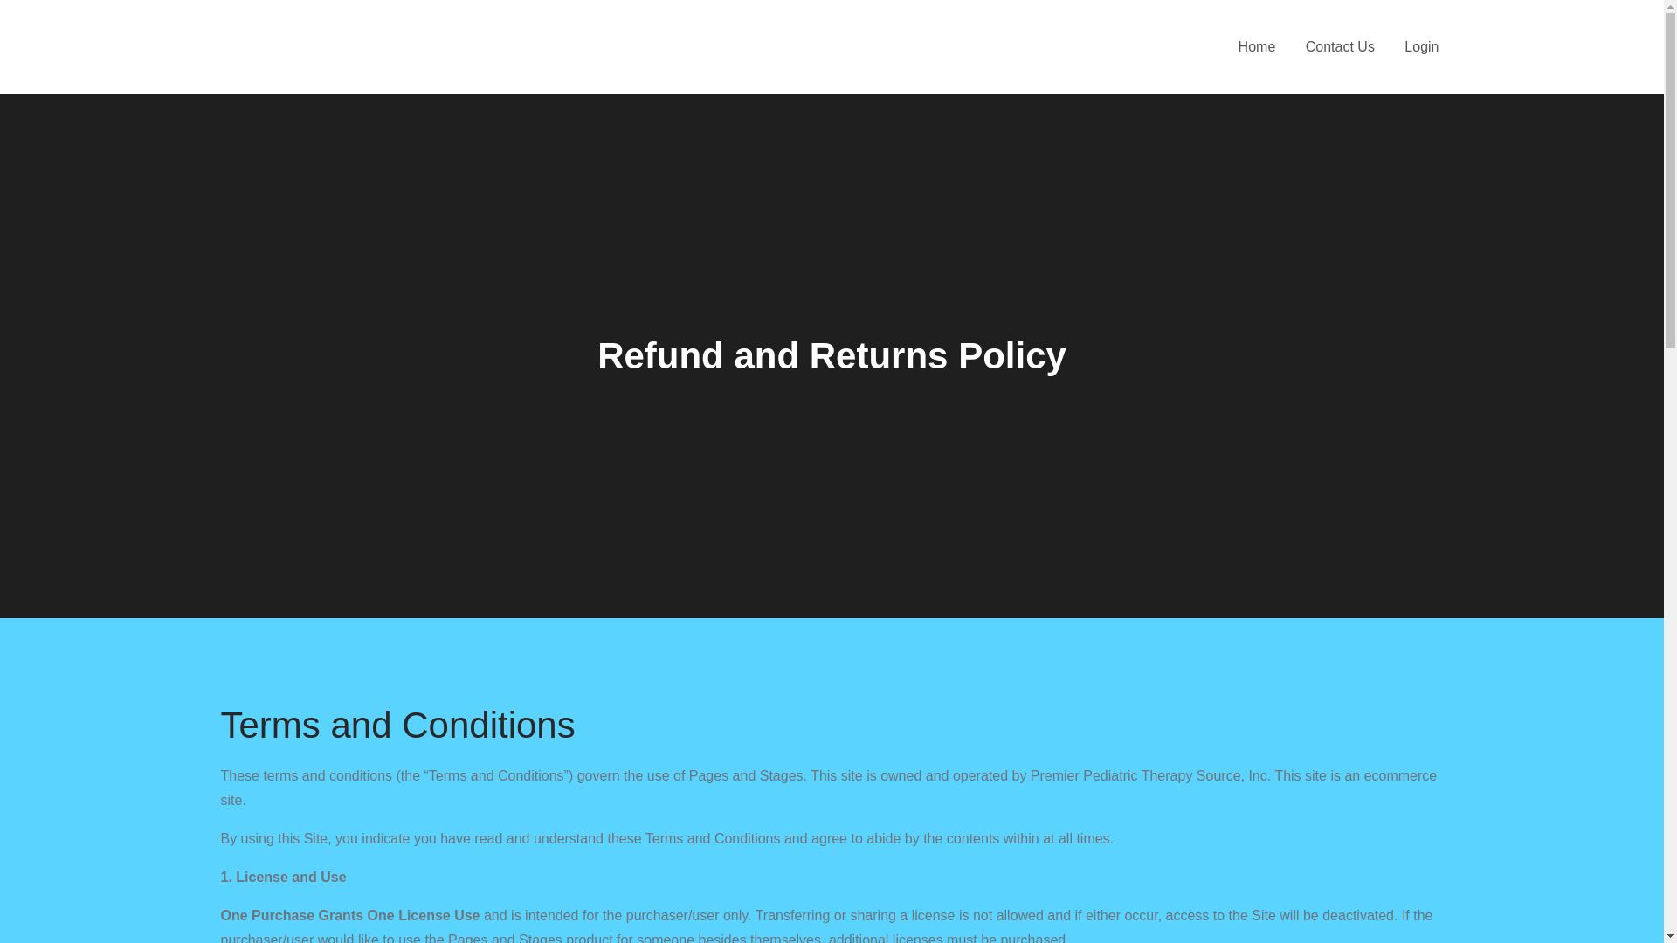 This screenshot has width=1677, height=943. What do you see at coordinates (355, 47) in the screenshot?
I see `PPTS Education` at bounding box center [355, 47].